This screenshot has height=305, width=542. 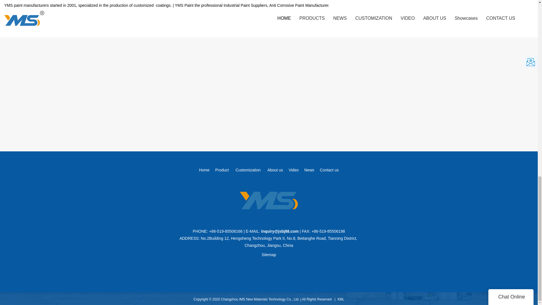 What do you see at coordinates (293, 170) in the screenshot?
I see `Video` at bounding box center [293, 170].